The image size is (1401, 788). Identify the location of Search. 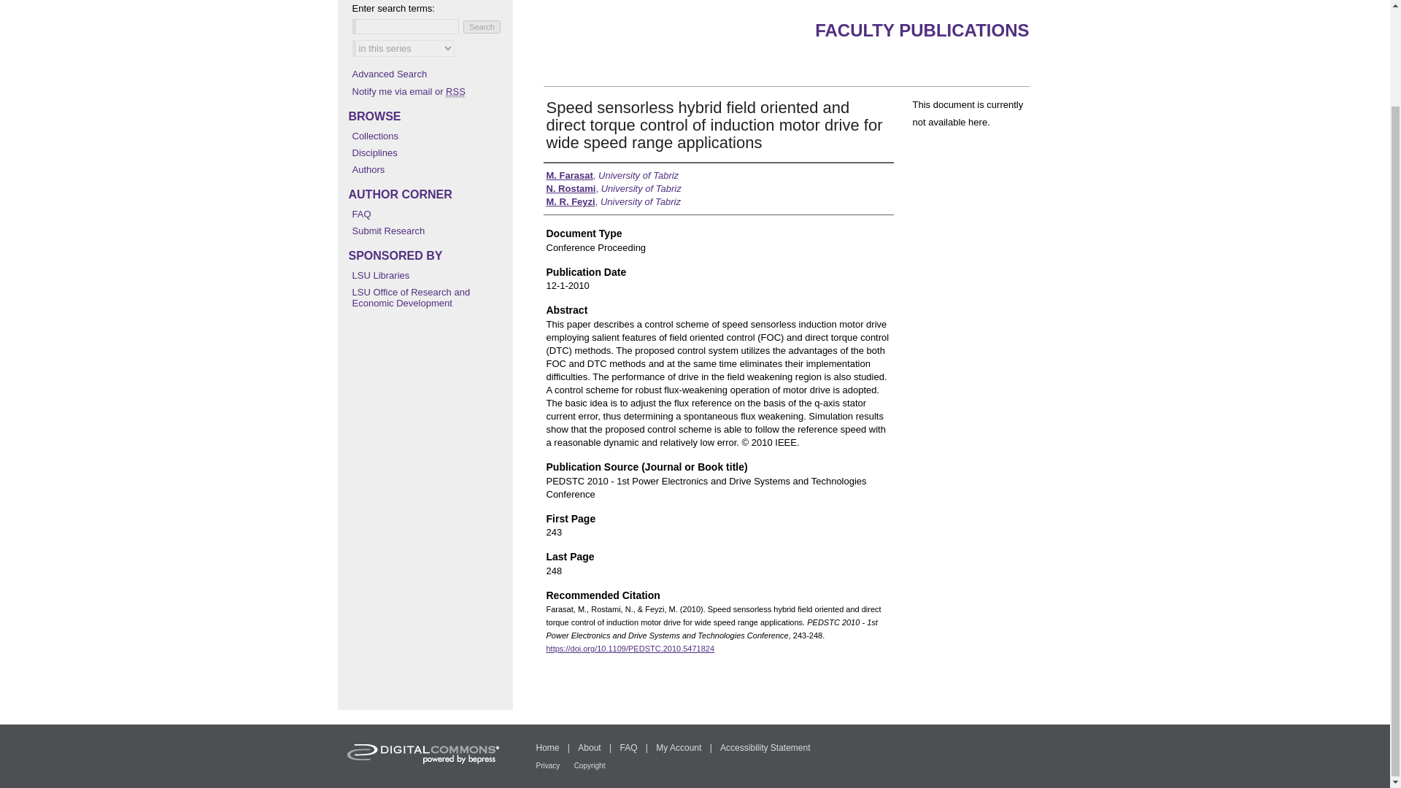
(482, 27).